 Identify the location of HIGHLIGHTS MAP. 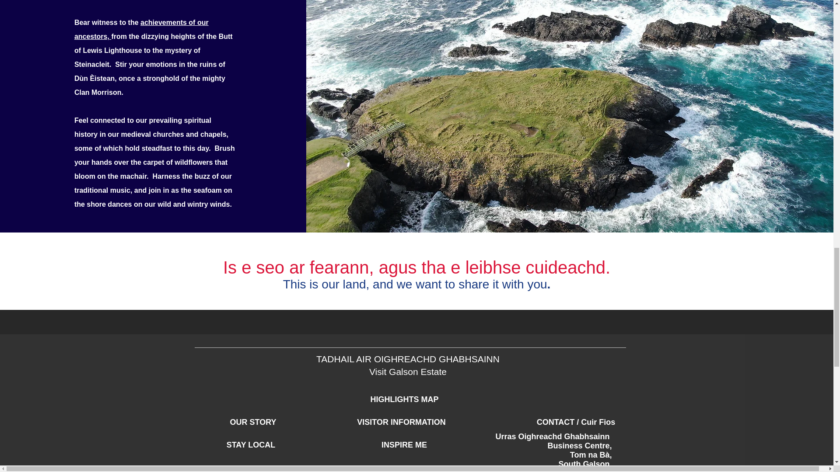
(404, 399).